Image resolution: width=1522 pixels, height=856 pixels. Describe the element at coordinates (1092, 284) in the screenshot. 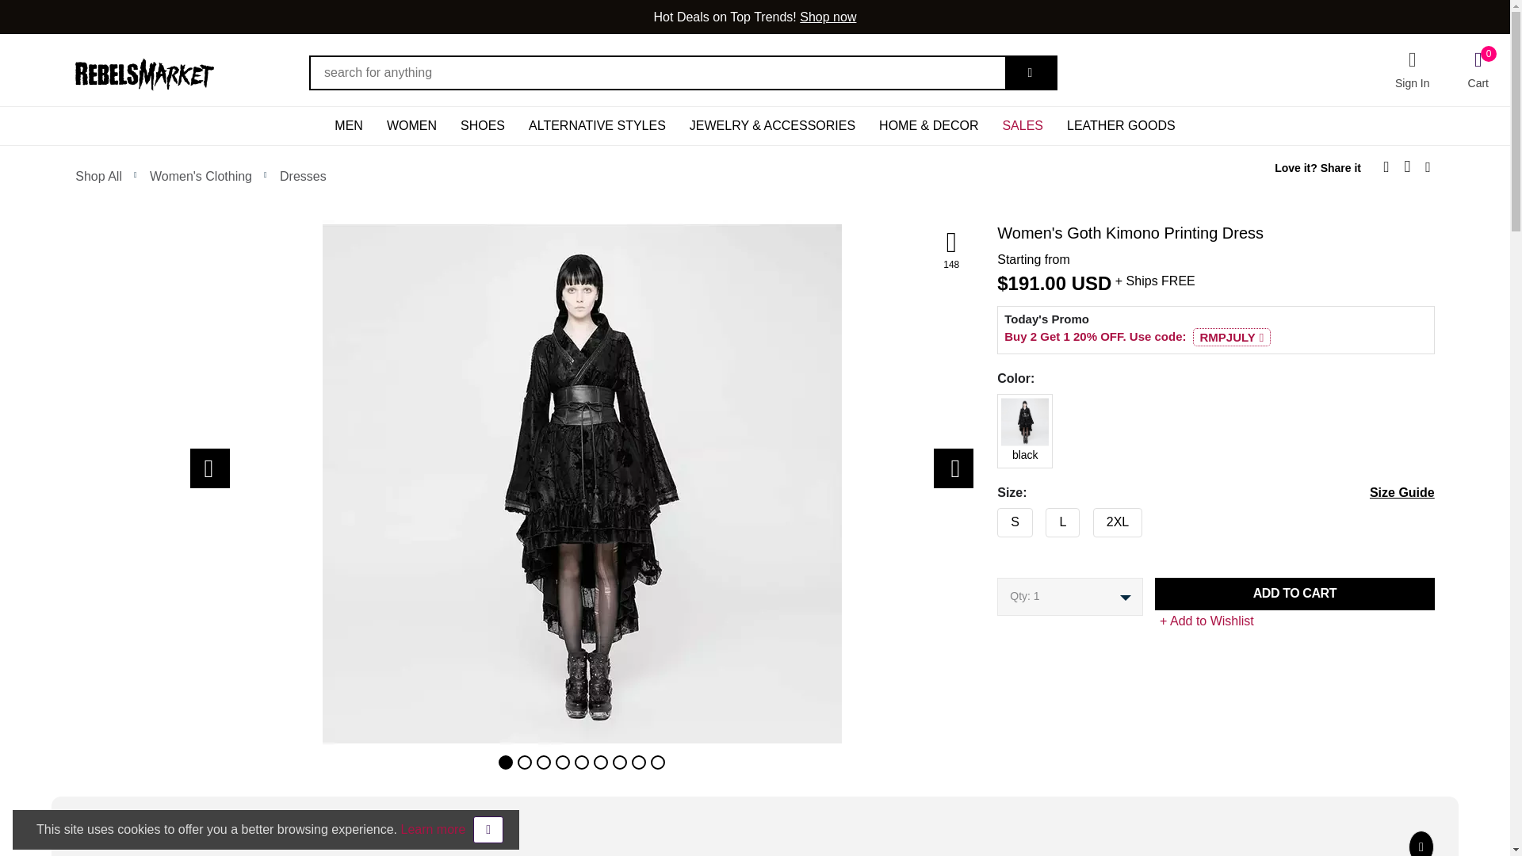

I see `USD` at that location.